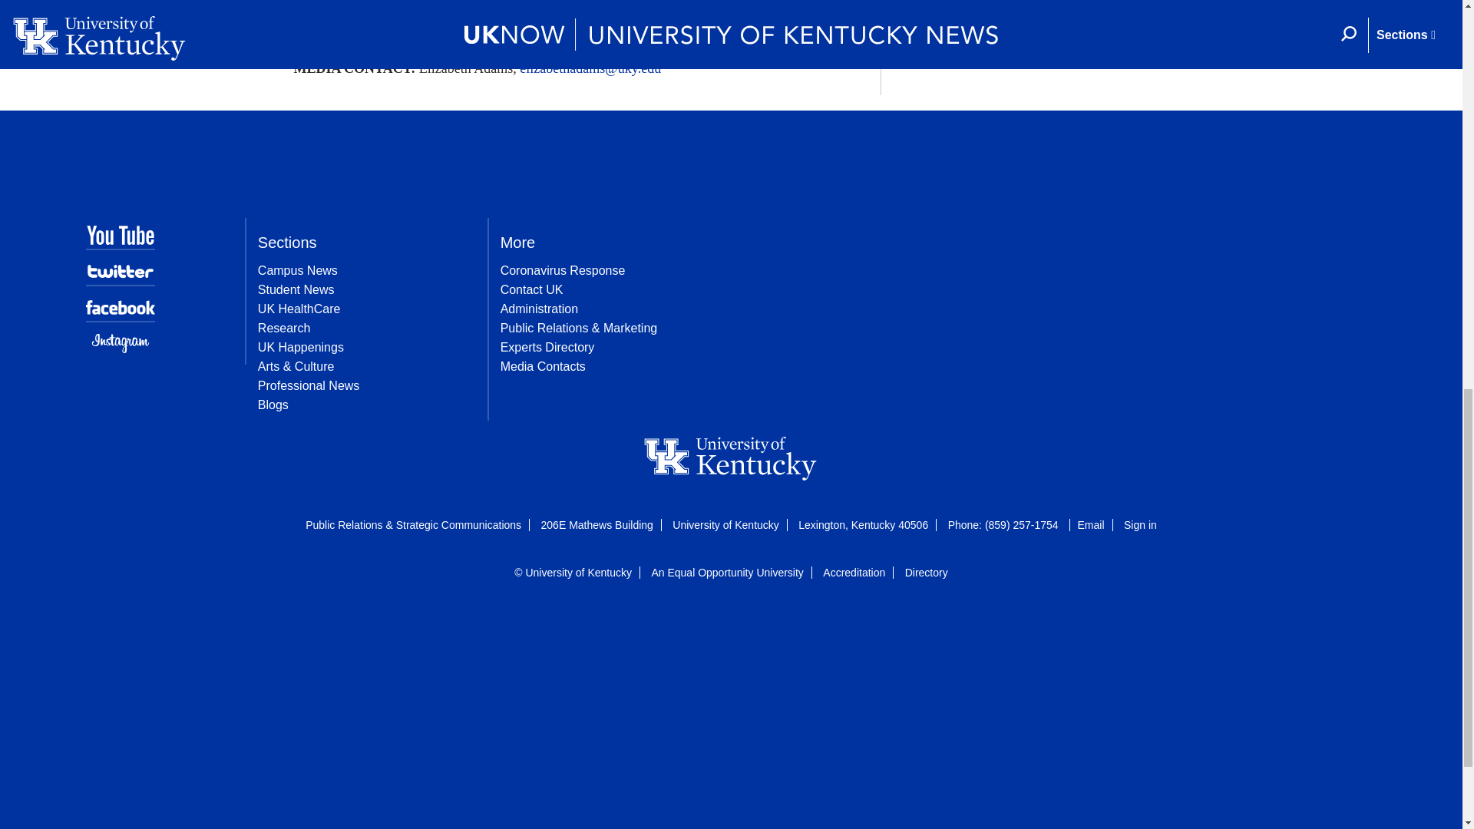 The image size is (1474, 829). Describe the element at coordinates (309, 385) in the screenshot. I see `Professional News` at that location.